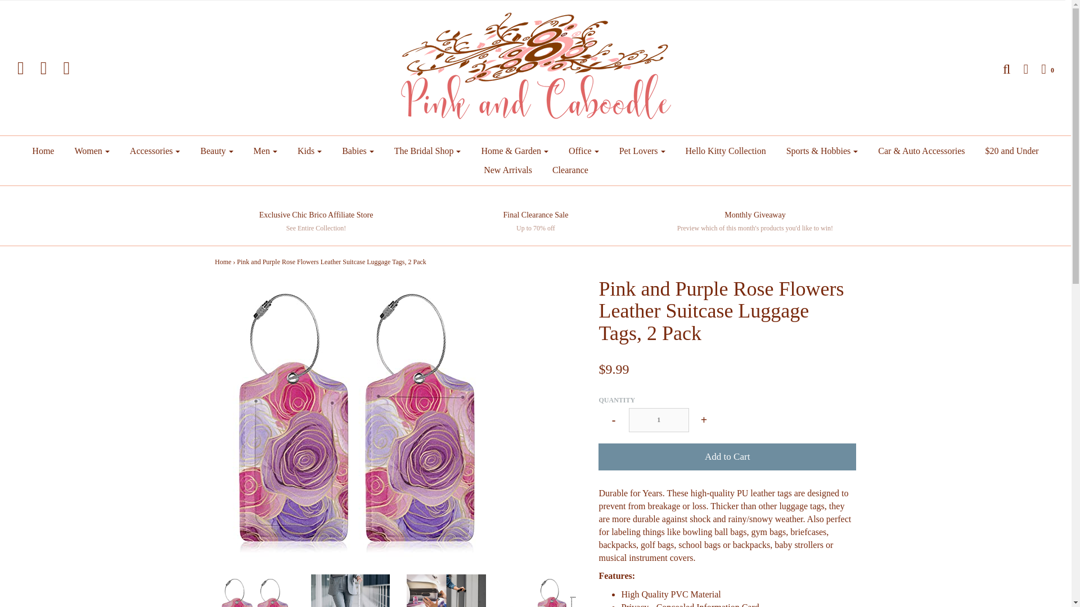 The height and width of the screenshot is (607, 1080). Describe the element at coordinates (1020, 69) in the screenshot. I see `Log in` at that location.